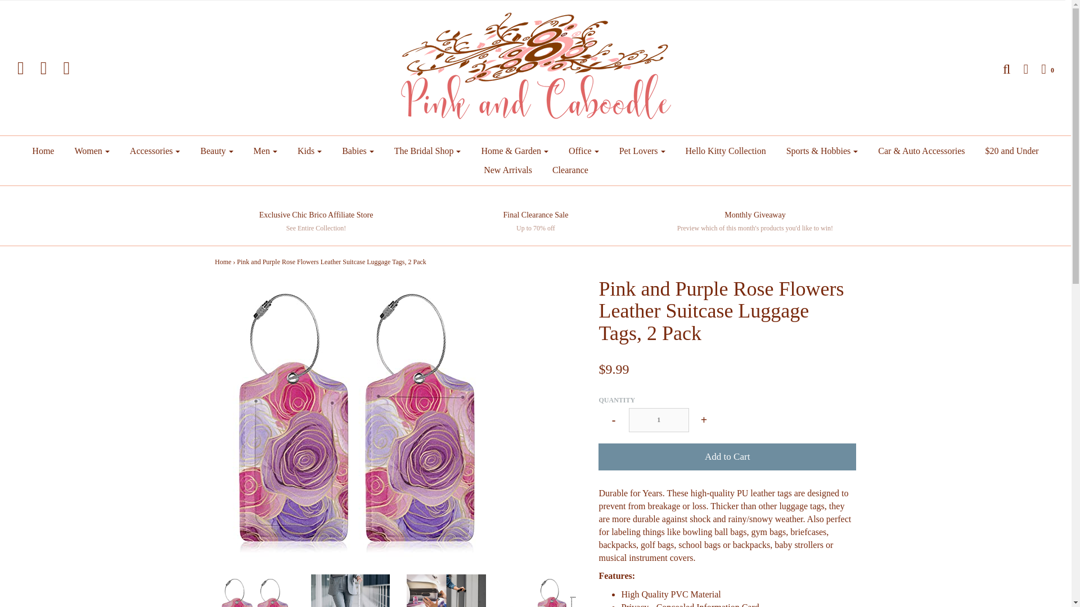 The height and width of the screenshot is (607, 1080). Describe the element at coordinates (1020, 69) in the screenshot. I see `Log in` at that location.